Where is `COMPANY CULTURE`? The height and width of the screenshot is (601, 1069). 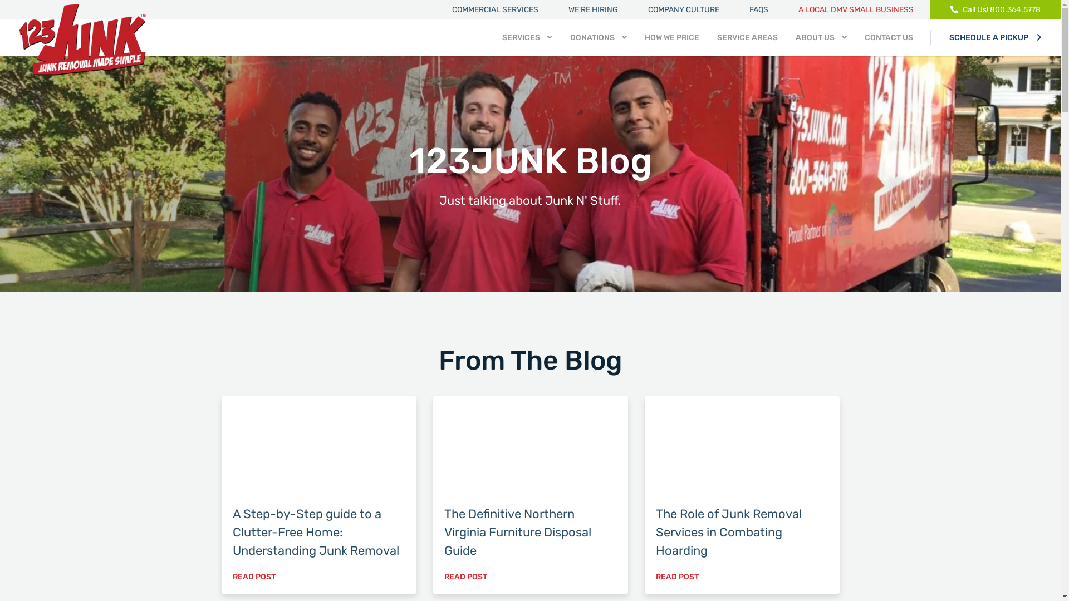 COMPANY CULTURE is located at coordinates (684, 10).